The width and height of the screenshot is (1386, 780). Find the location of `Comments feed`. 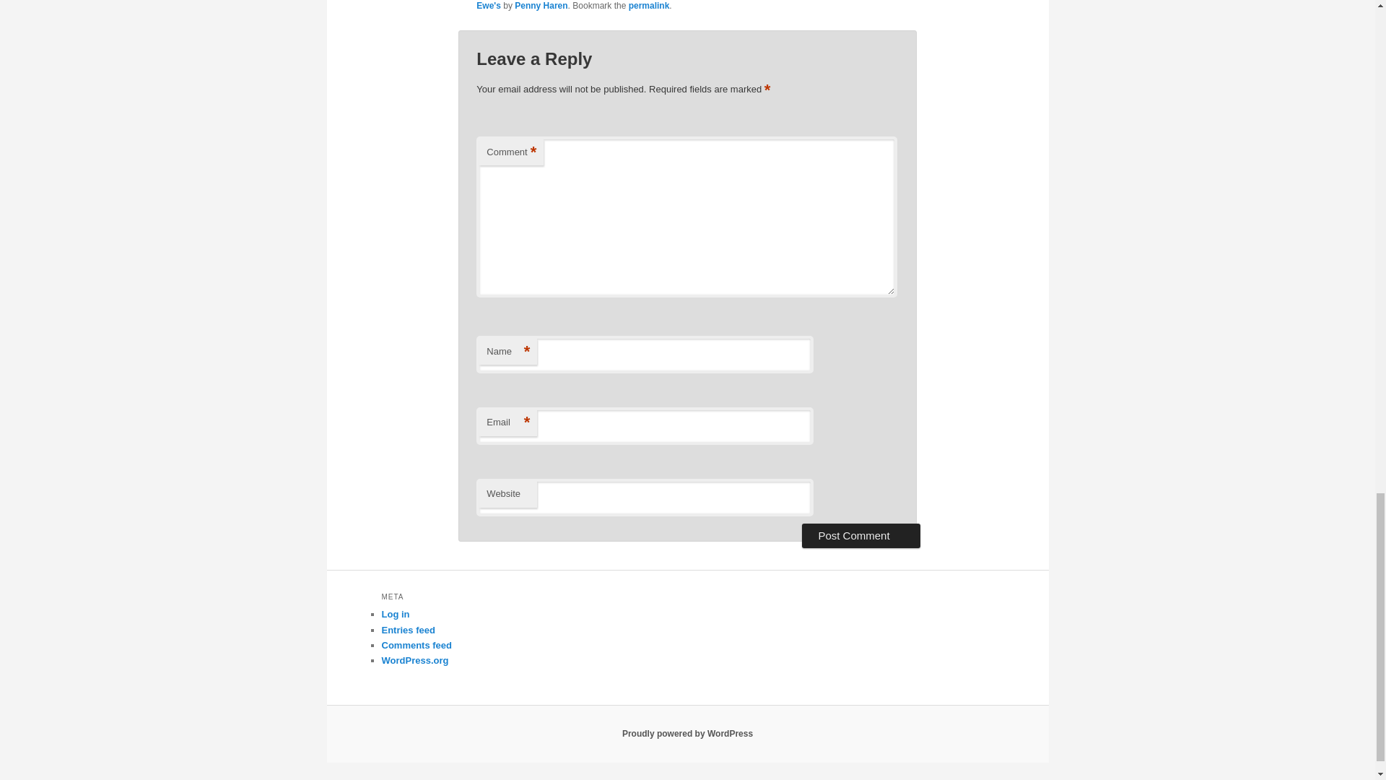

Comments feed is located at coordinates (416, 644).